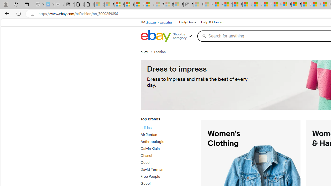 The image size is (331, 186). Describe the element at coordinates (167, 128) in the screenshot. I see `adidas` at that location.